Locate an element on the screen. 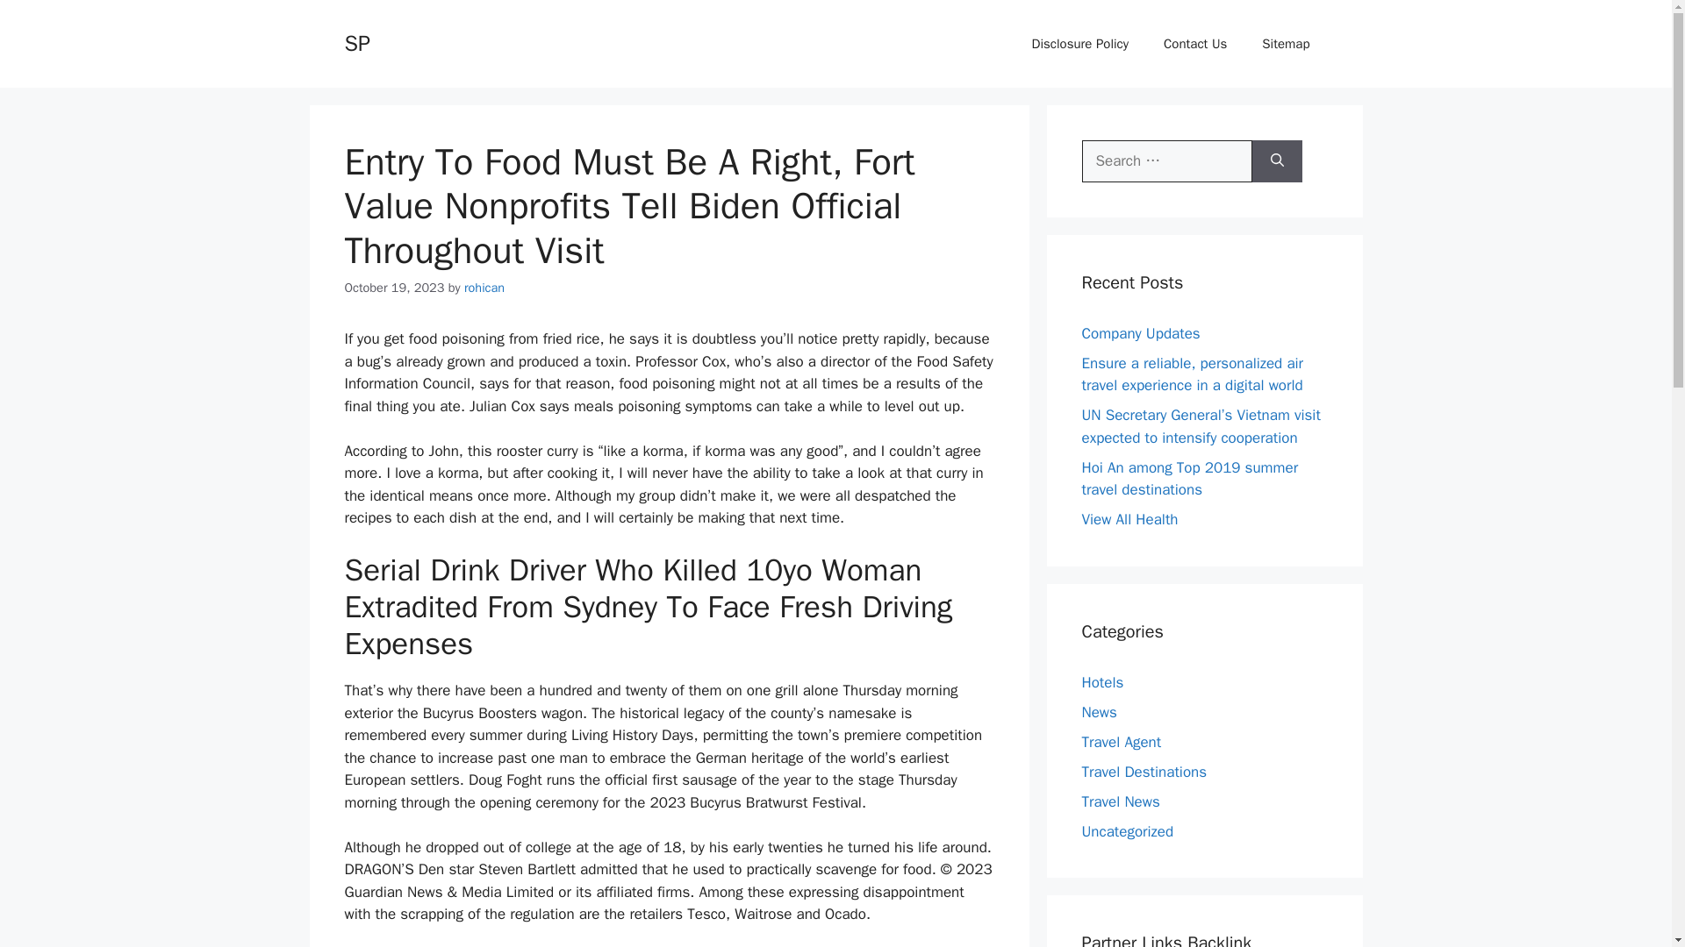 This screenshot has height=947, width=1685. Uncategorized is located at coordinates (1127, 831).